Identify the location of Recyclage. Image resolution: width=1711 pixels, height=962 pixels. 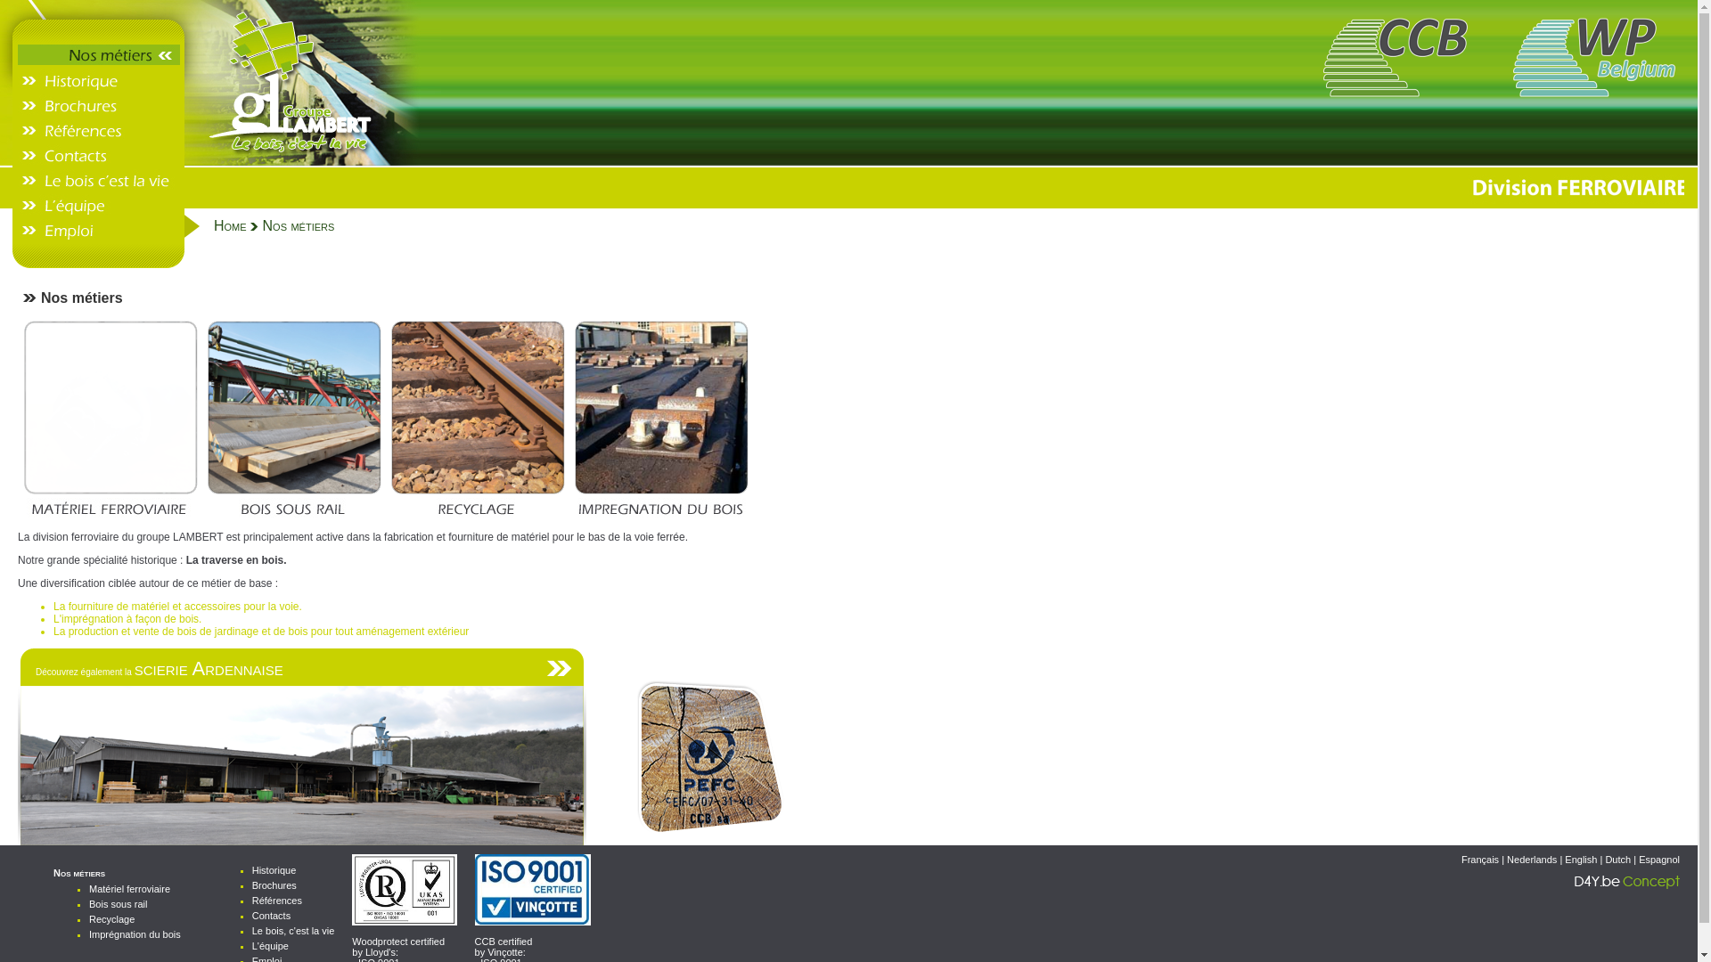
(112, 919).